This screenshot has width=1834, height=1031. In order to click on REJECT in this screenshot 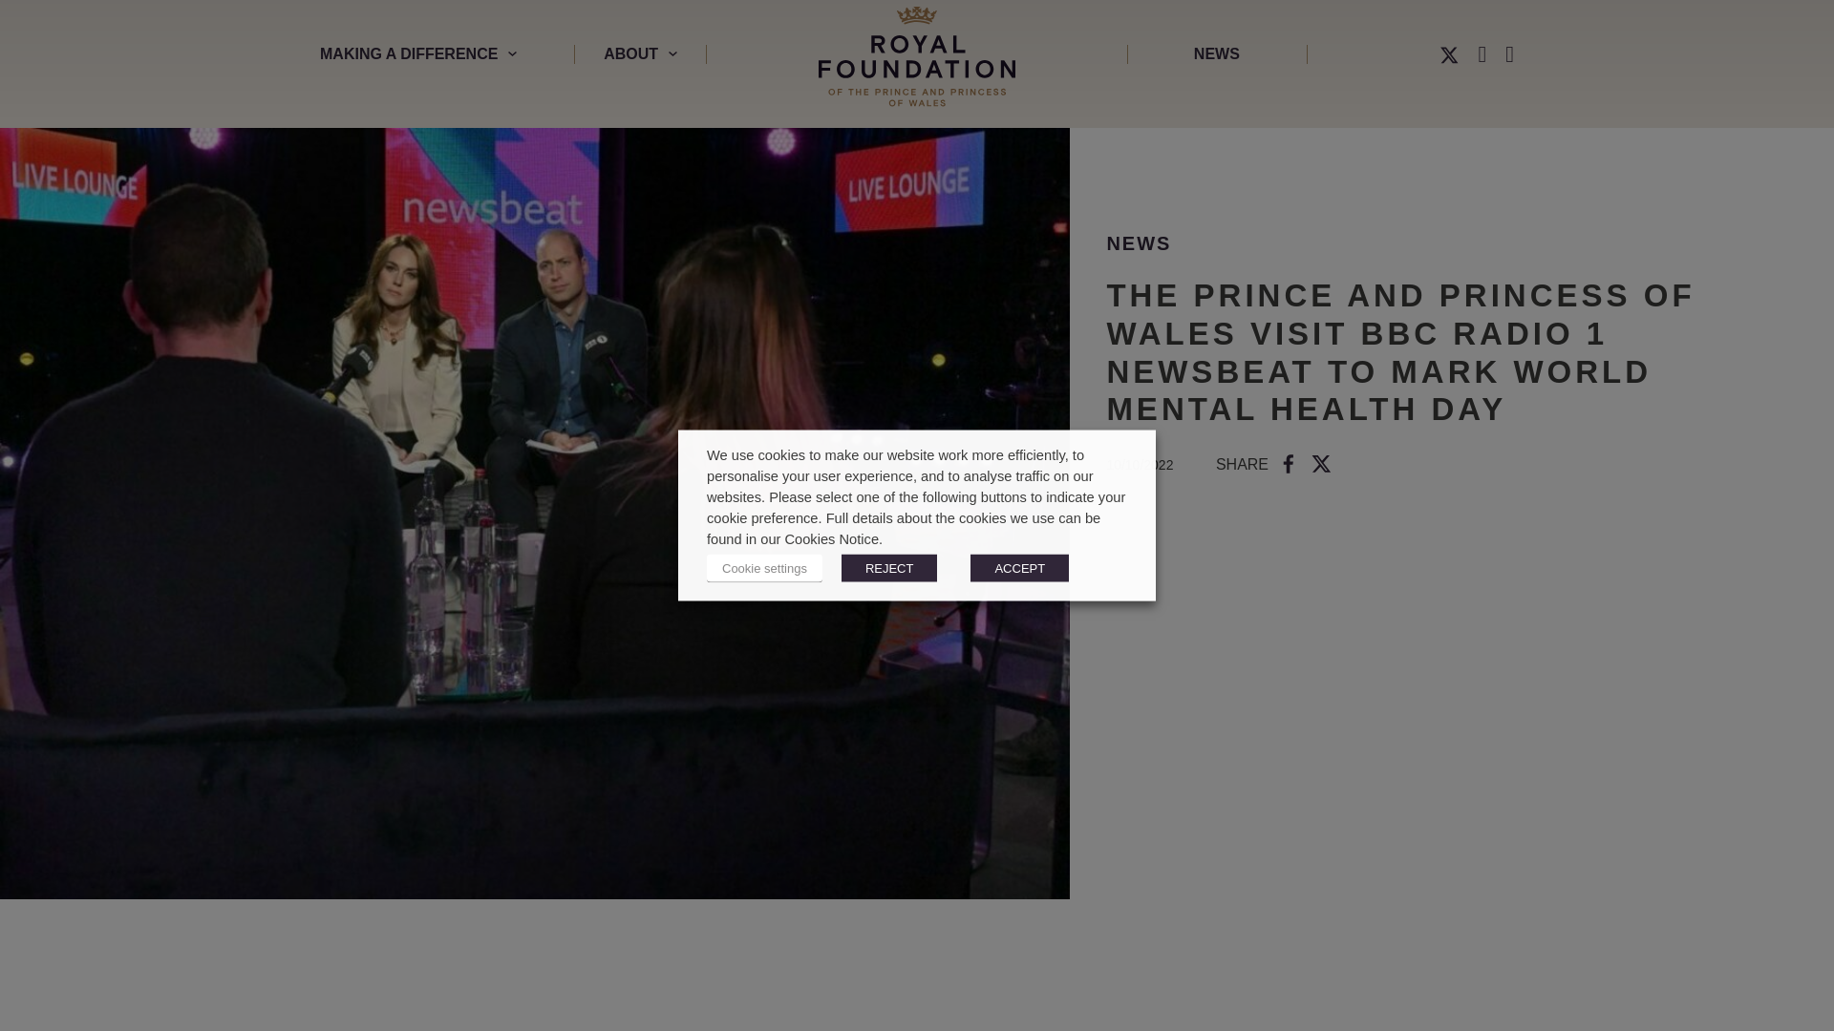, I will do `click(889, 567)`.